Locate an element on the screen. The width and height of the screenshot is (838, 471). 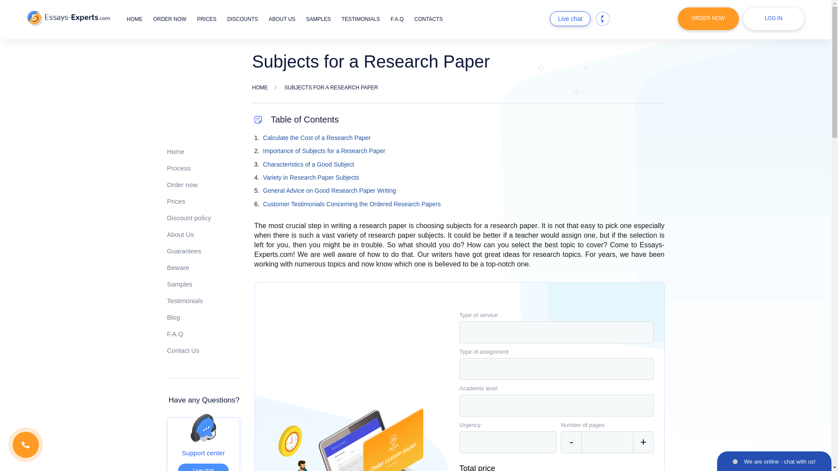
F.A.Q is located at coordinates (397, 19).